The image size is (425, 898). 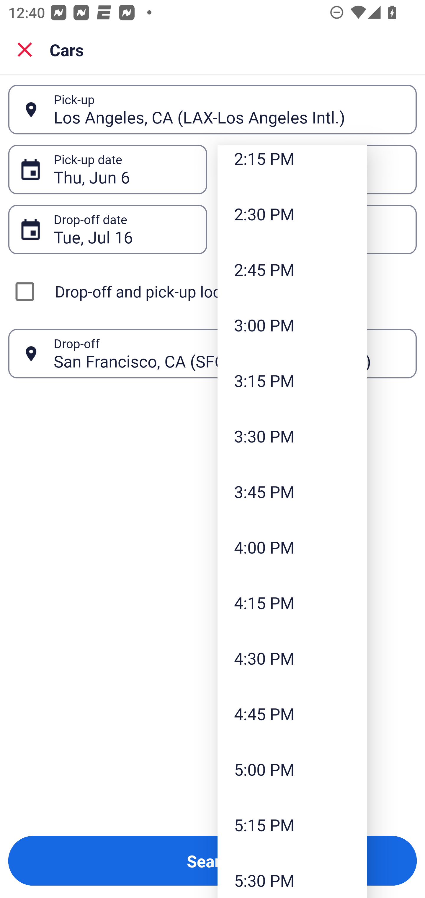 What do you see at coordinates (292, 825) in the screenshot?
I see `5:15 PM` at bounding box center [292, 825].